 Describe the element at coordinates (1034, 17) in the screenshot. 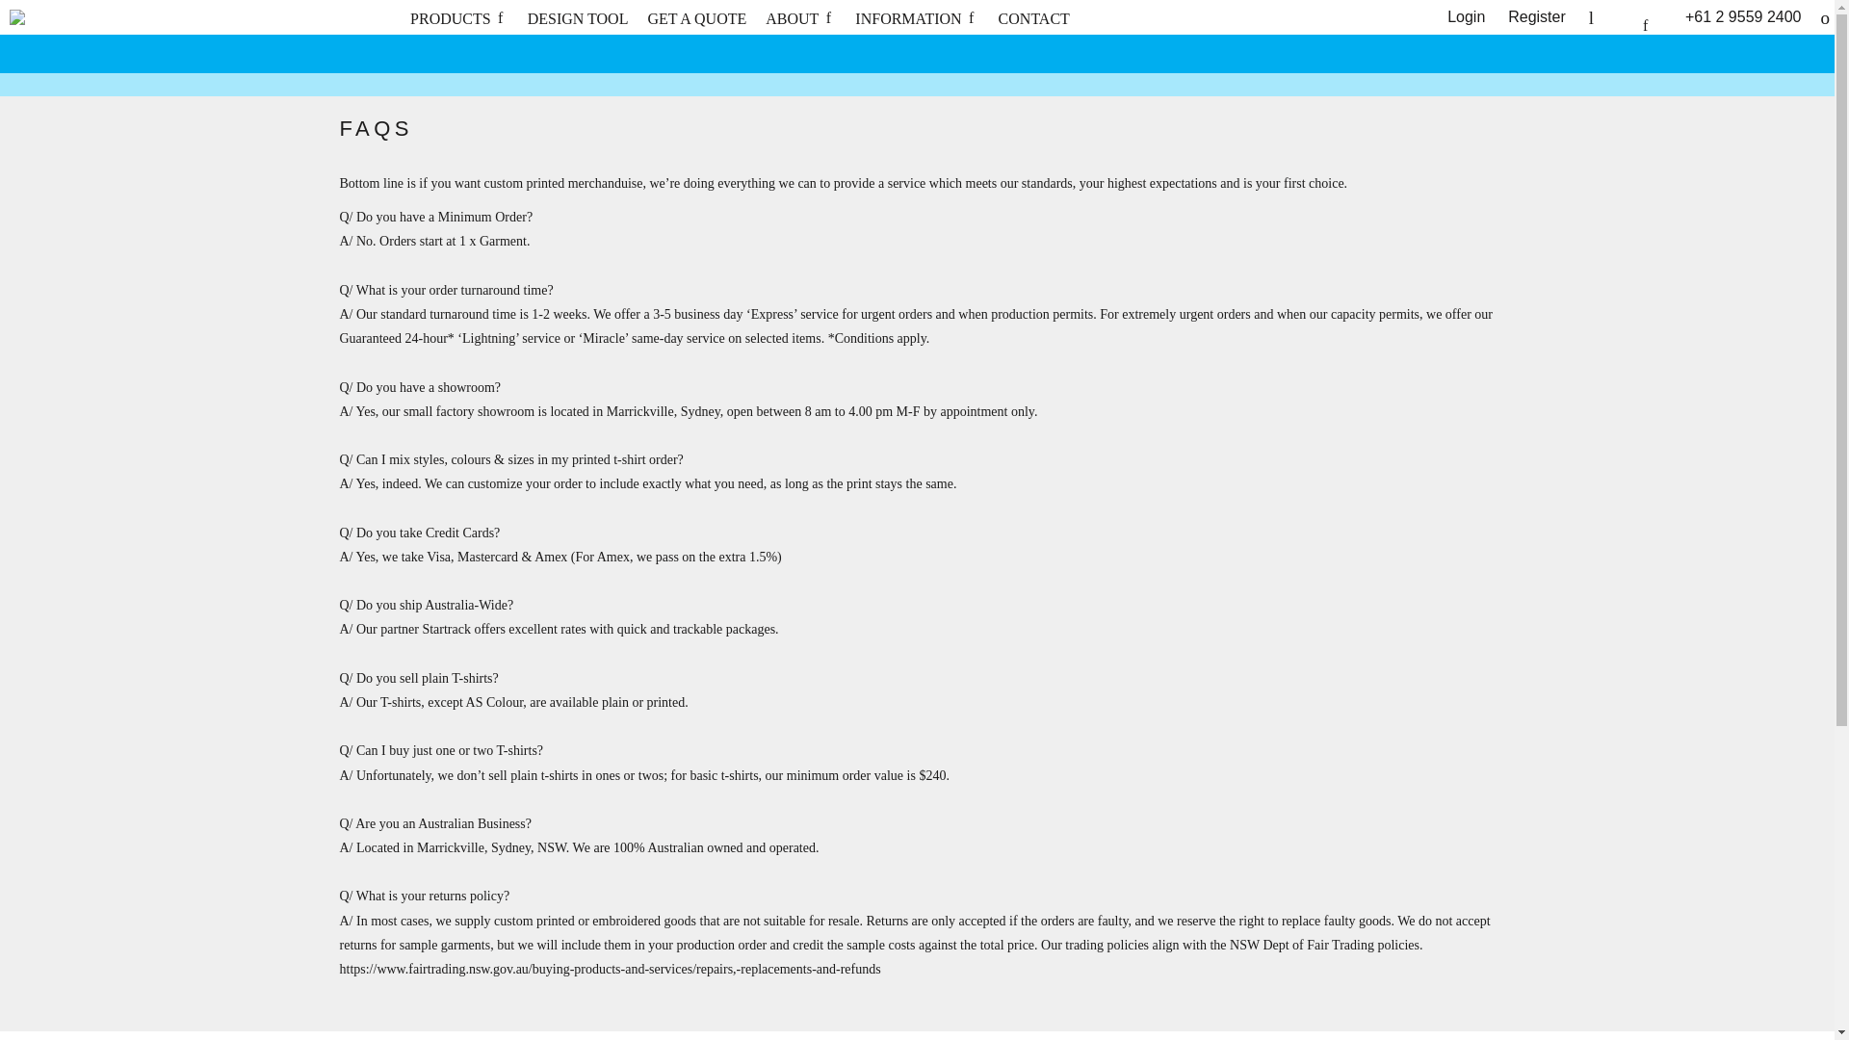

I see `CONTACT` at that location.